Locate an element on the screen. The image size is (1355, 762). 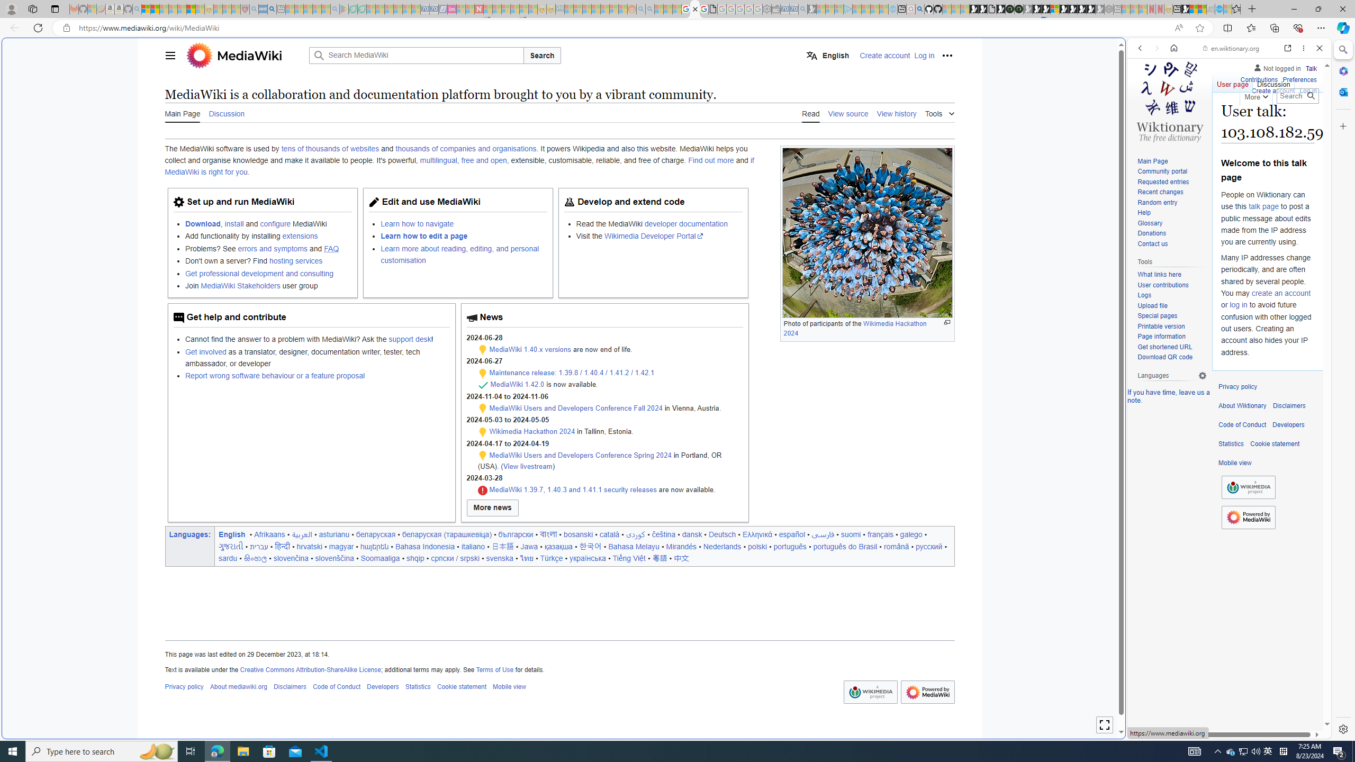
asturianu is located at coordinates (333, 534).